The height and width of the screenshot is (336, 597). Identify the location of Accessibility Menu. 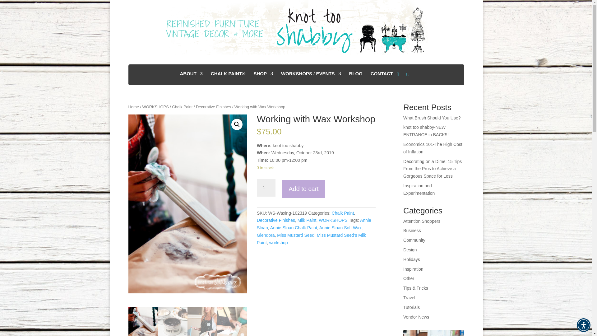
(583, 325).